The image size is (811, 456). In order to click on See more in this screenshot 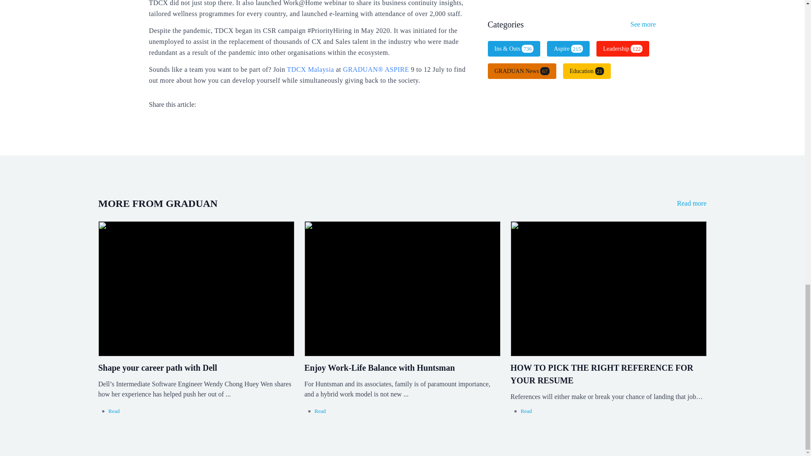, I will do `click(643, 24)`.